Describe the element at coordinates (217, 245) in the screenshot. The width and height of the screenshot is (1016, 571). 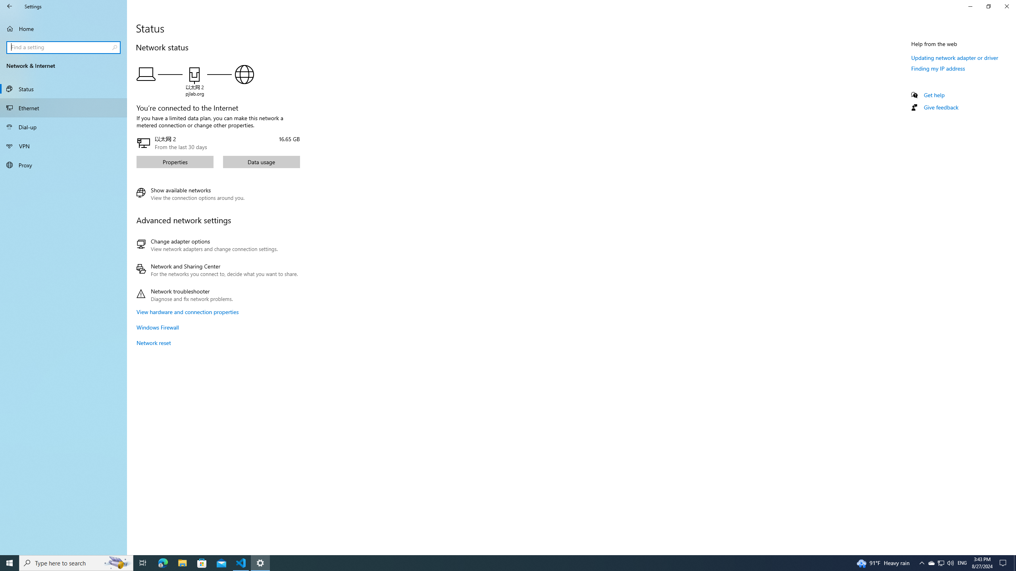
I see `Change adapter options` at that location.